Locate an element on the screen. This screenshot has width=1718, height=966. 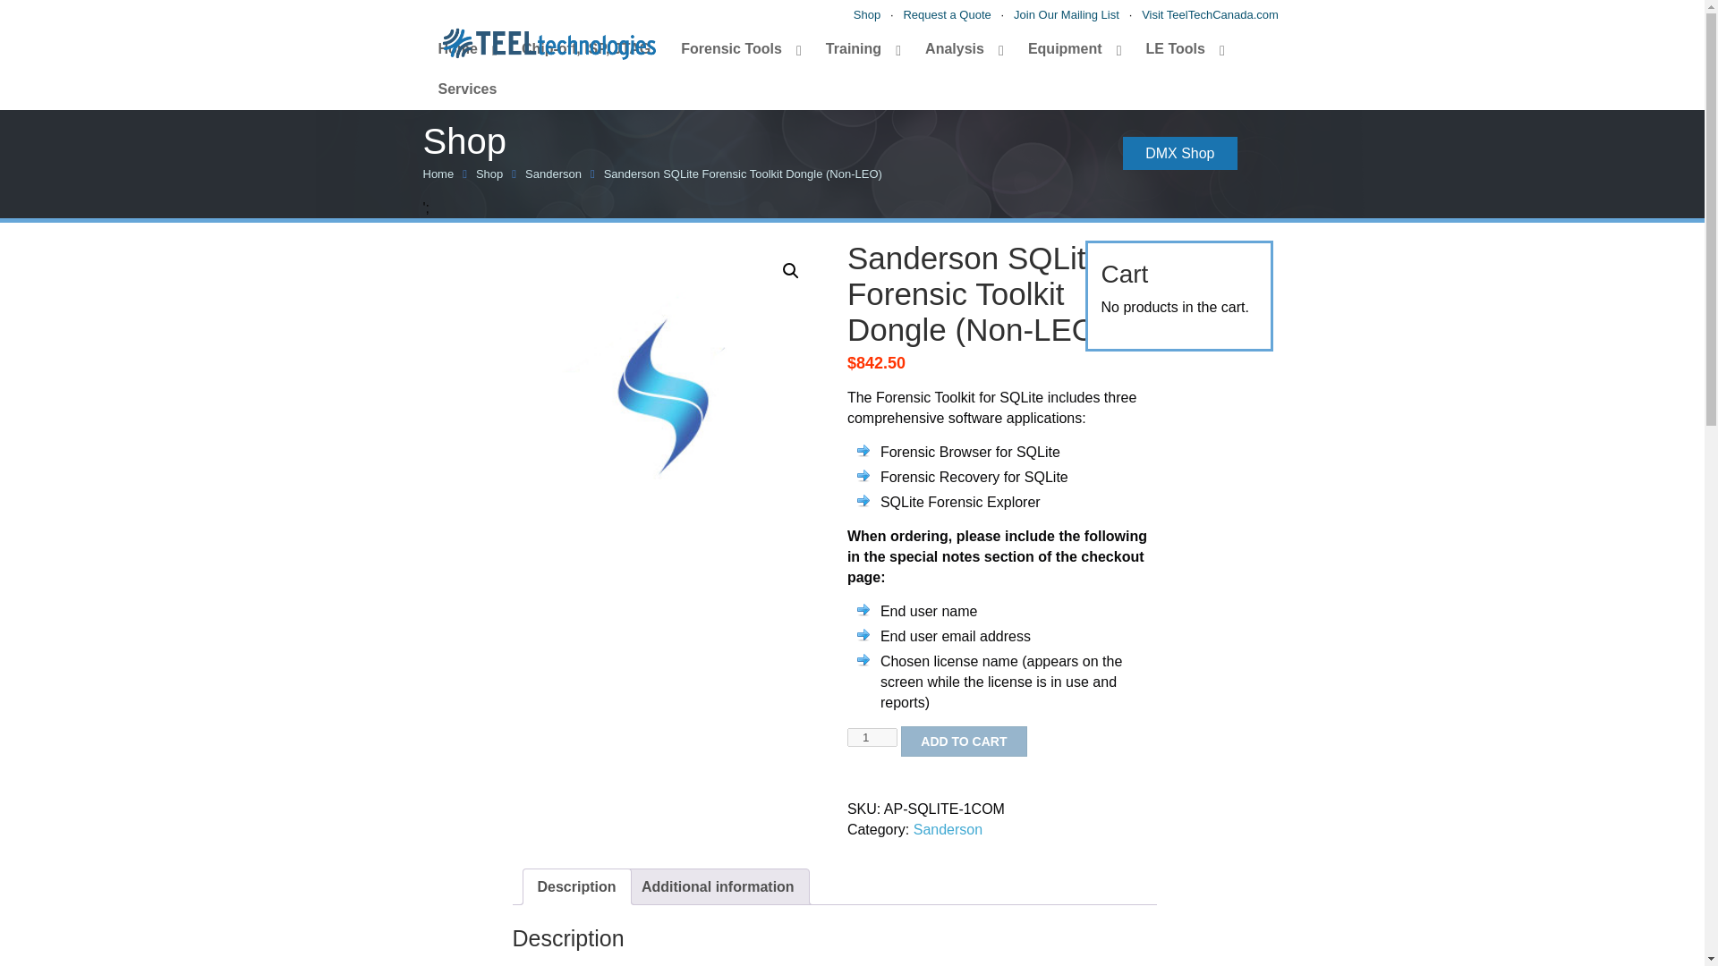
Facebook is located at coordinates (841, 59).